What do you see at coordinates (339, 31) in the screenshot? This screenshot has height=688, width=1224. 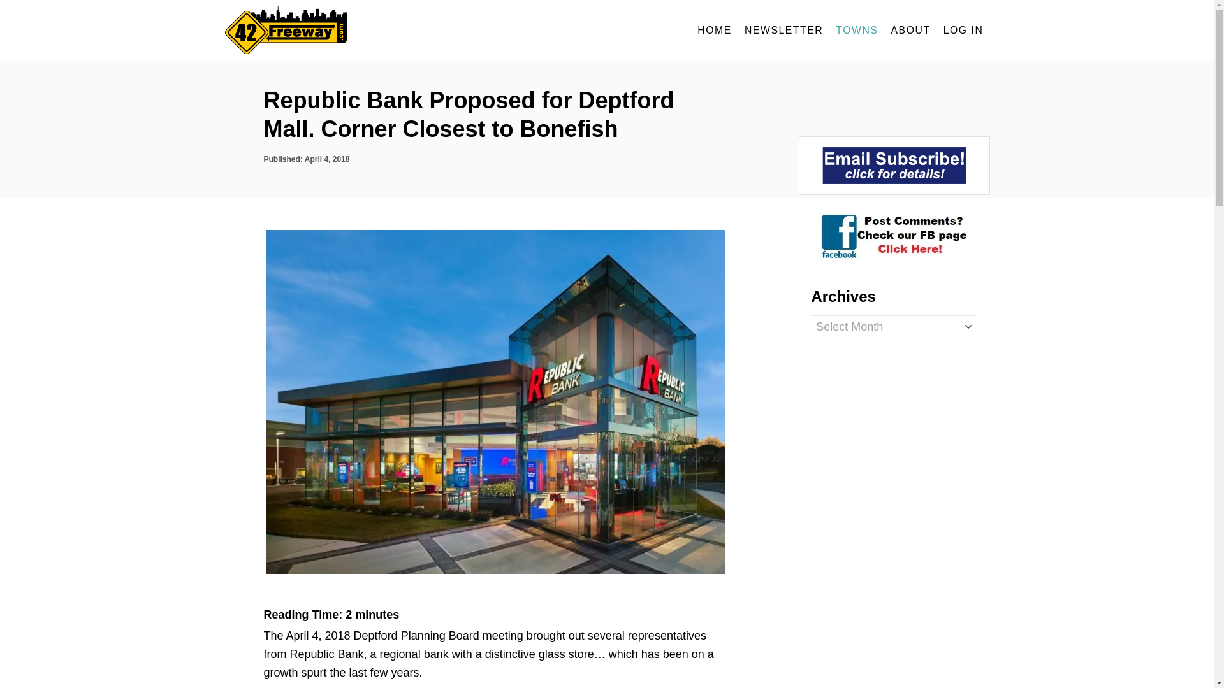 I see `42 Freeway` at bounding box center [339, 31].